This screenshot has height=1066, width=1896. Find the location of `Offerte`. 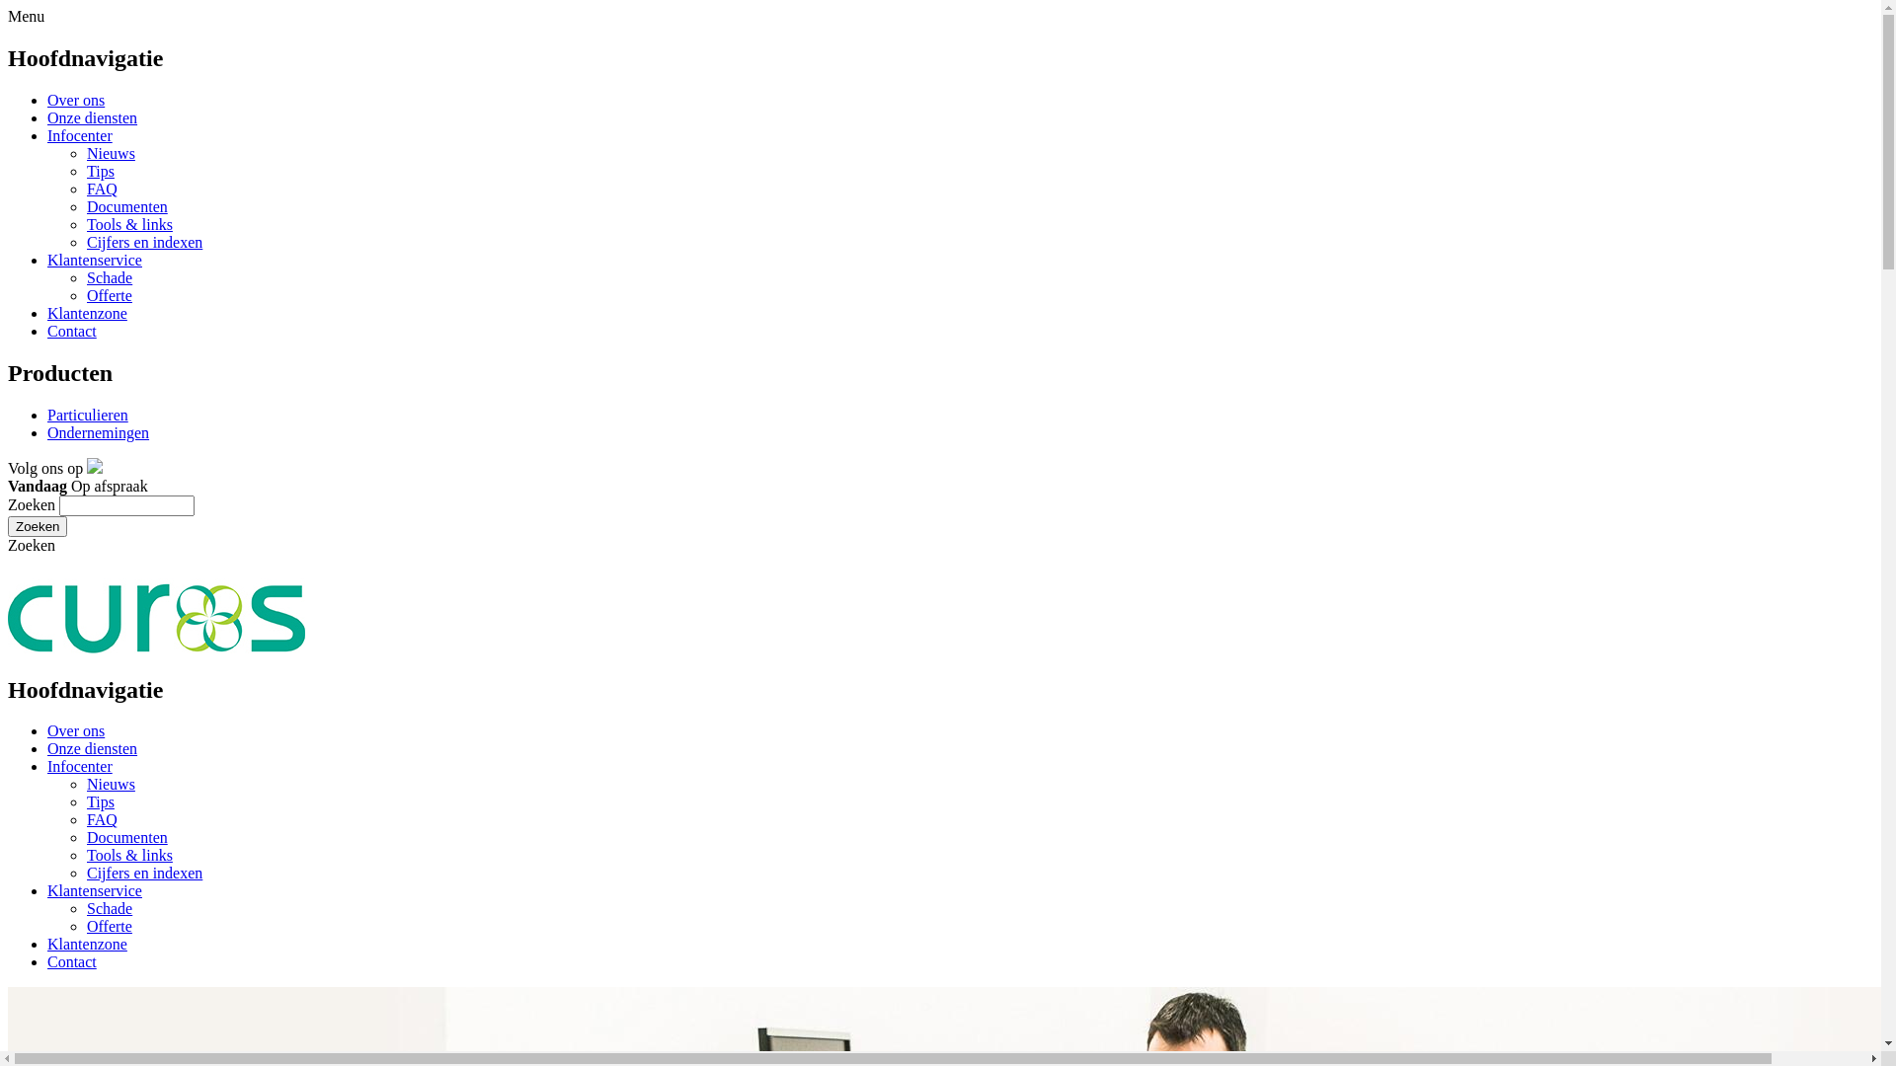

Offerte is located at coordinates (110, 296).